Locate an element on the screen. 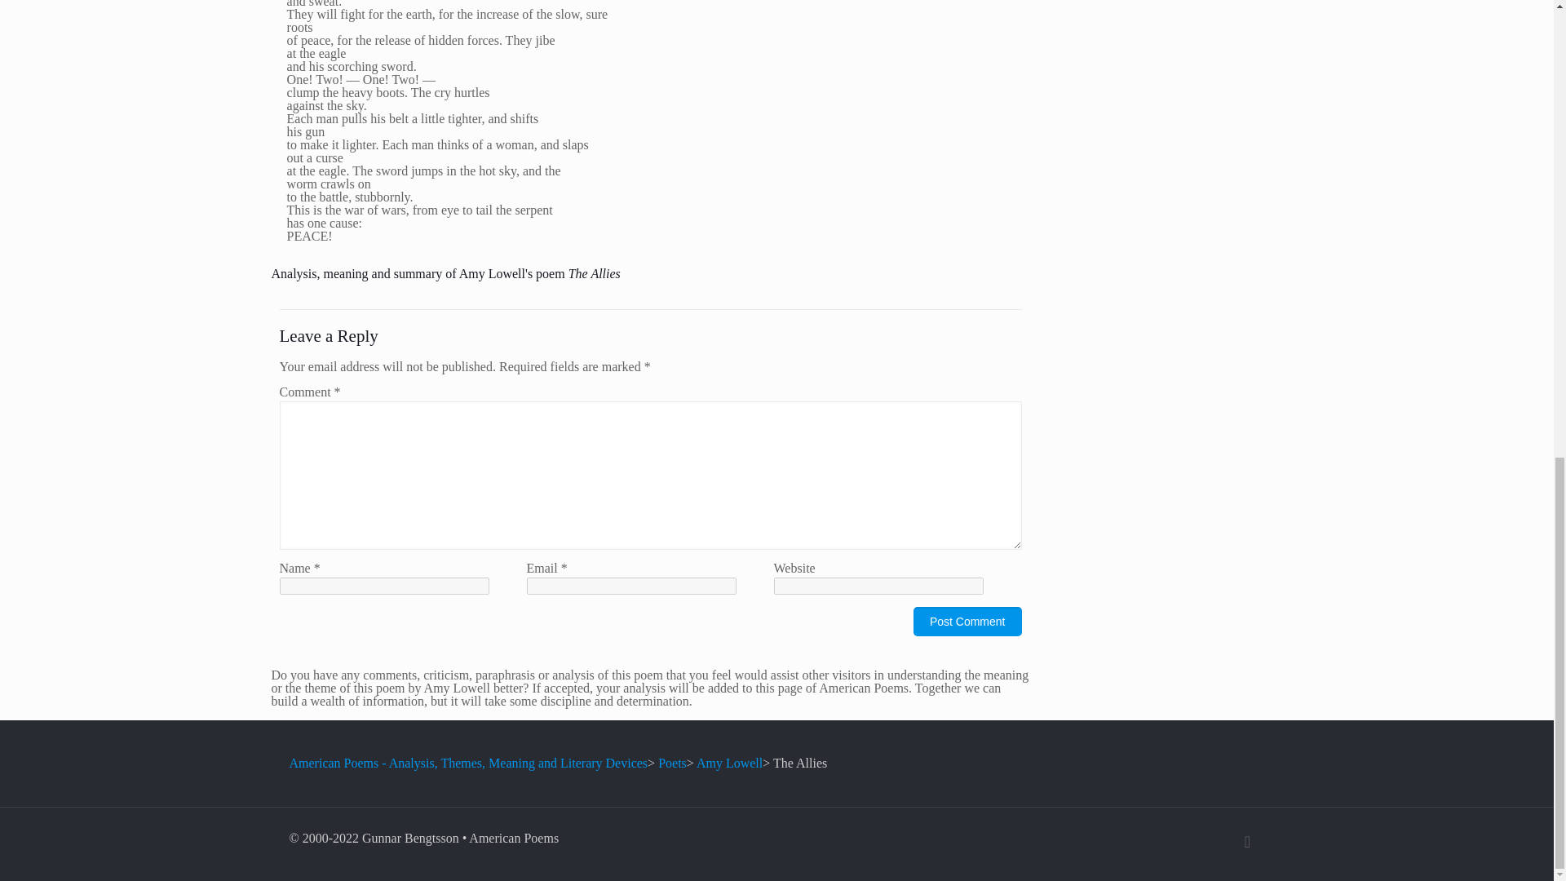 The width and height of the screenshot is (1566, 881). Poets is located at coordinates (672, 762).